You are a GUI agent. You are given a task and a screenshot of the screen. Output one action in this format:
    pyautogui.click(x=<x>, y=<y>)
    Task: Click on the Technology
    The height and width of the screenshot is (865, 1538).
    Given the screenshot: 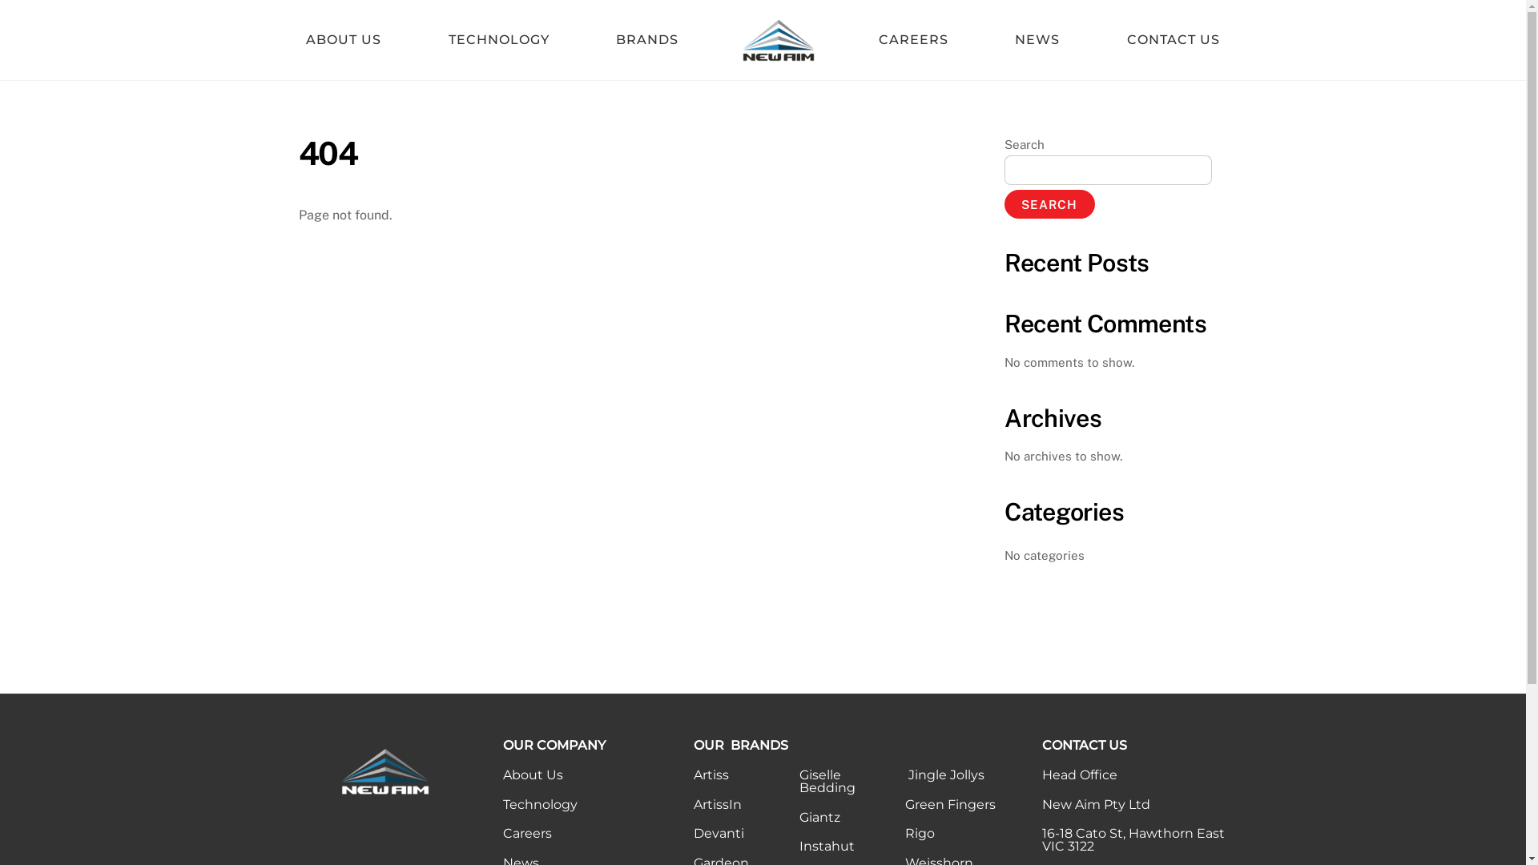 What is the action you would take?
    pyautogui.click(x=540, y=804)
    